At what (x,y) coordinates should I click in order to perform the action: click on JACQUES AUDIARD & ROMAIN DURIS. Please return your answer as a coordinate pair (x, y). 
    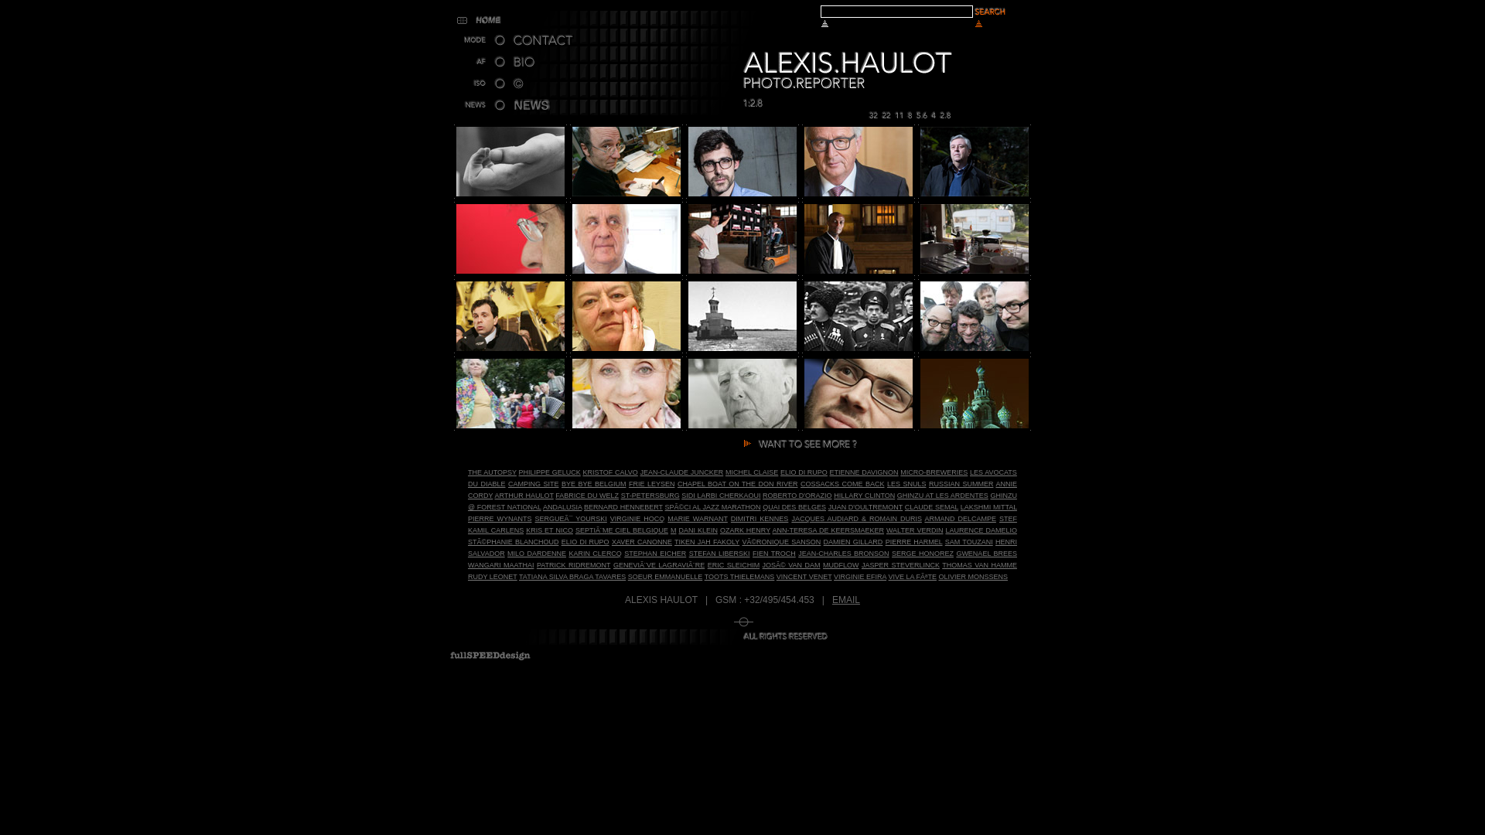
    Looking at the image, I should click on (857, 519).